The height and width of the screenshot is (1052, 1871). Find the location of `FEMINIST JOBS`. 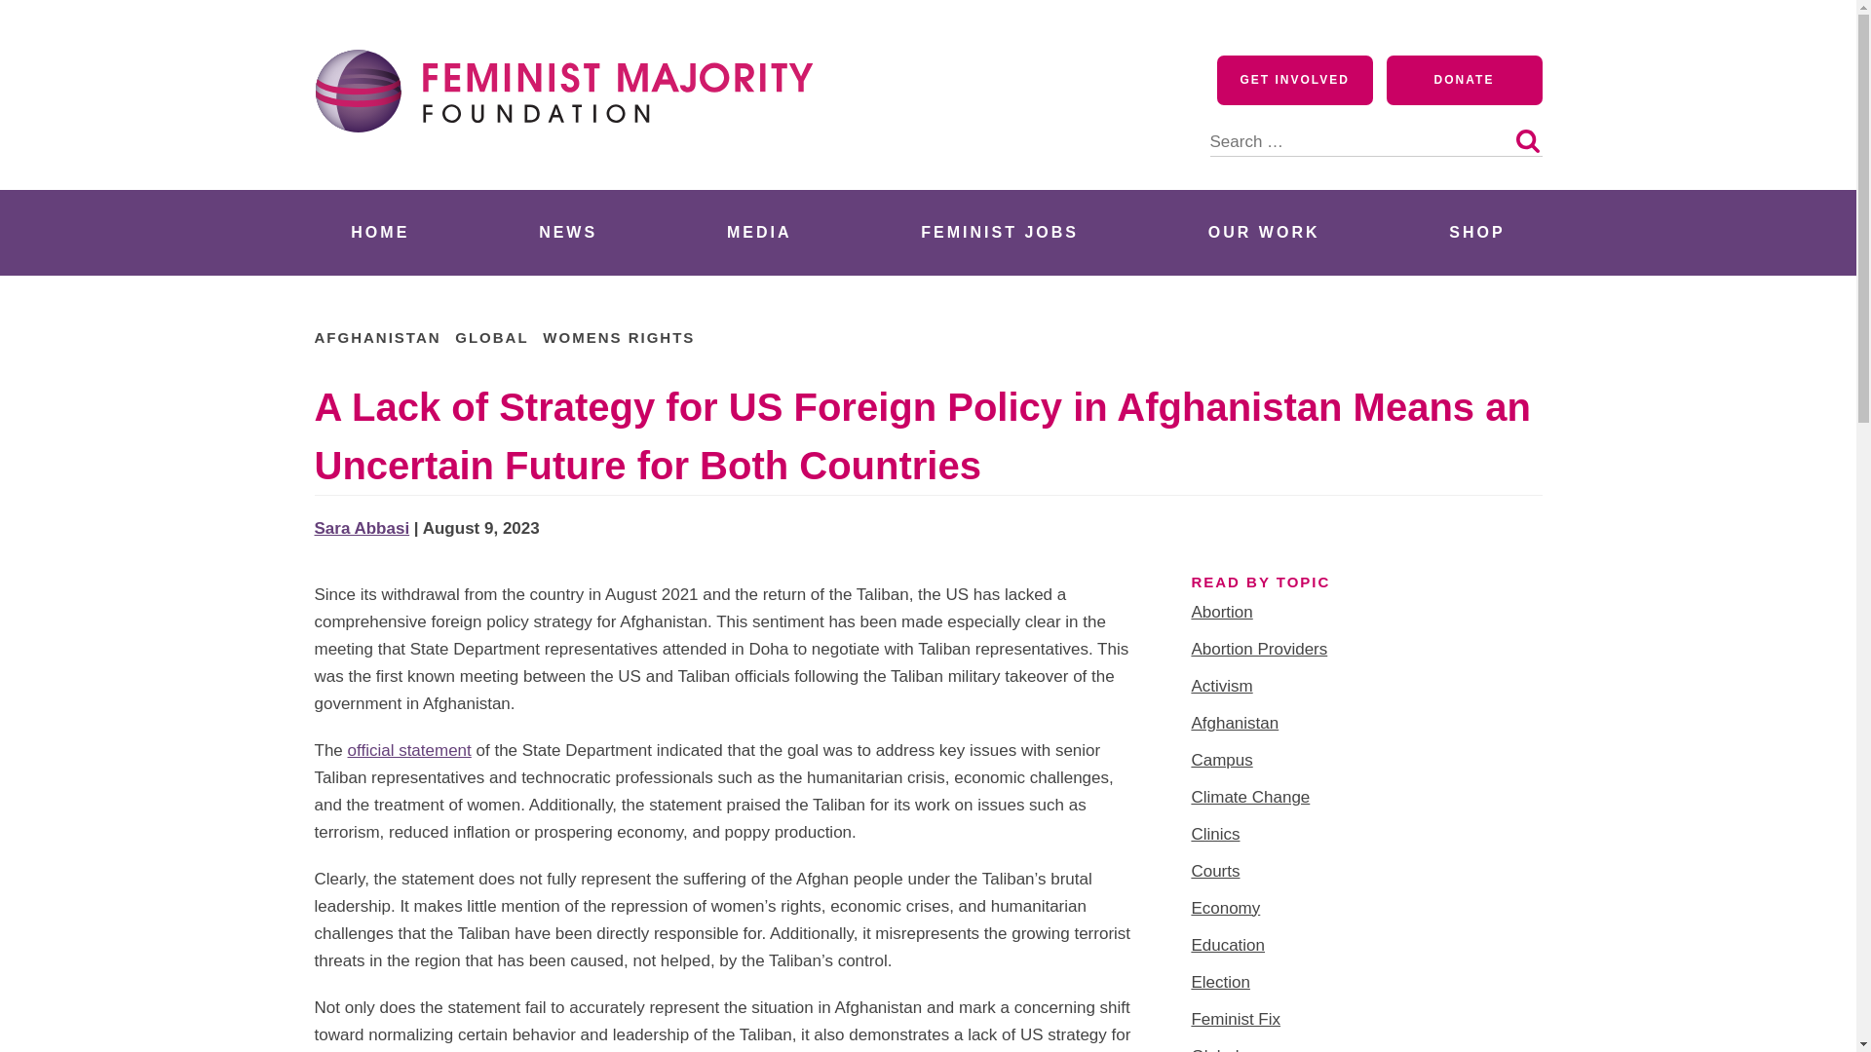

FEMINIST JOBS is located at coordinates (1000, 232).